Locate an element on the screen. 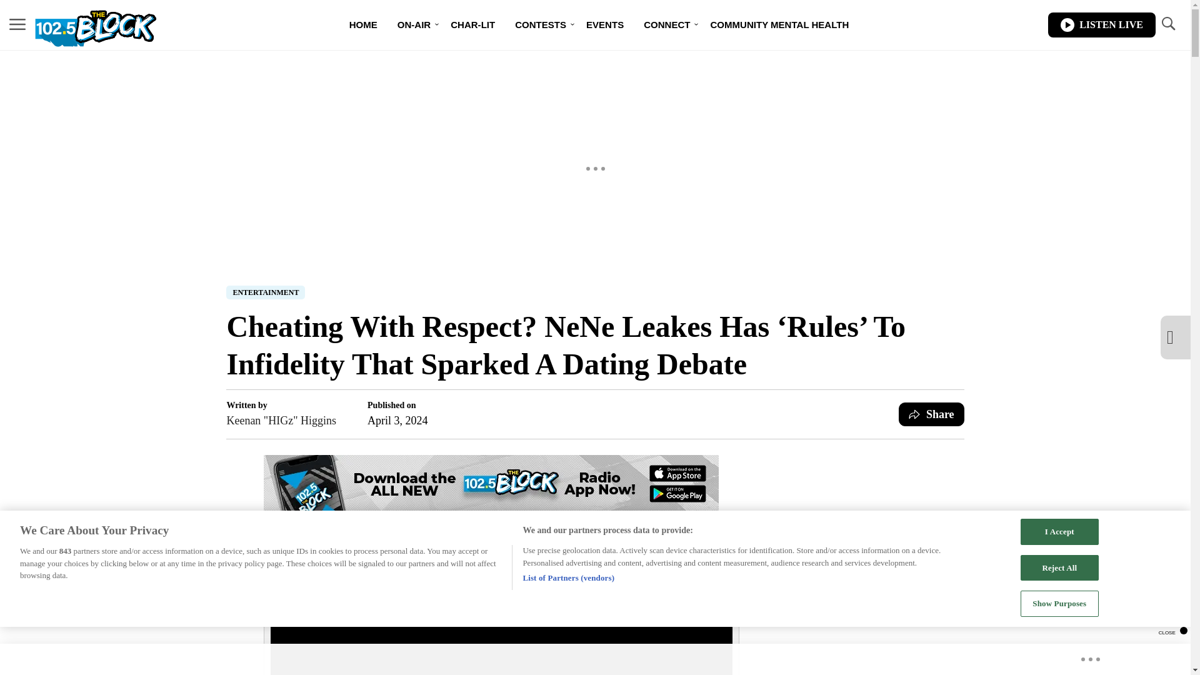  HOME is located at coordinates (364, 25).